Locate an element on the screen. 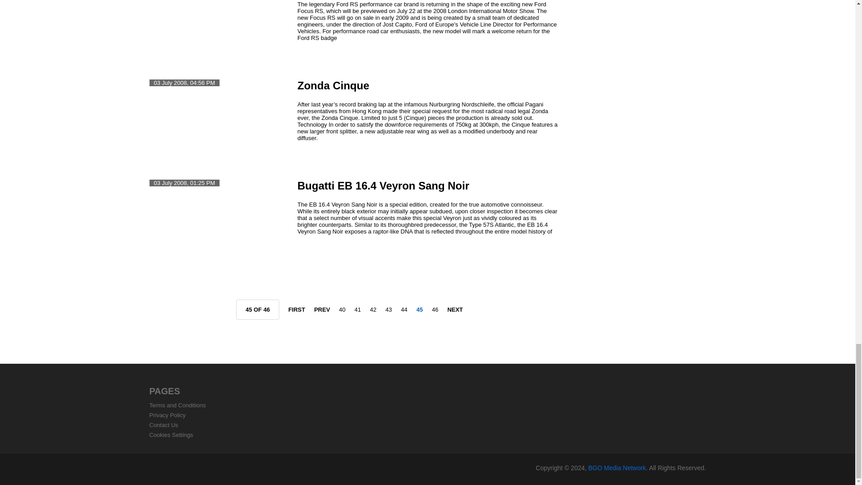 Image resolution: width=862 pixels, height=485 pixels. FIRST is located at coordinates (296, 309).